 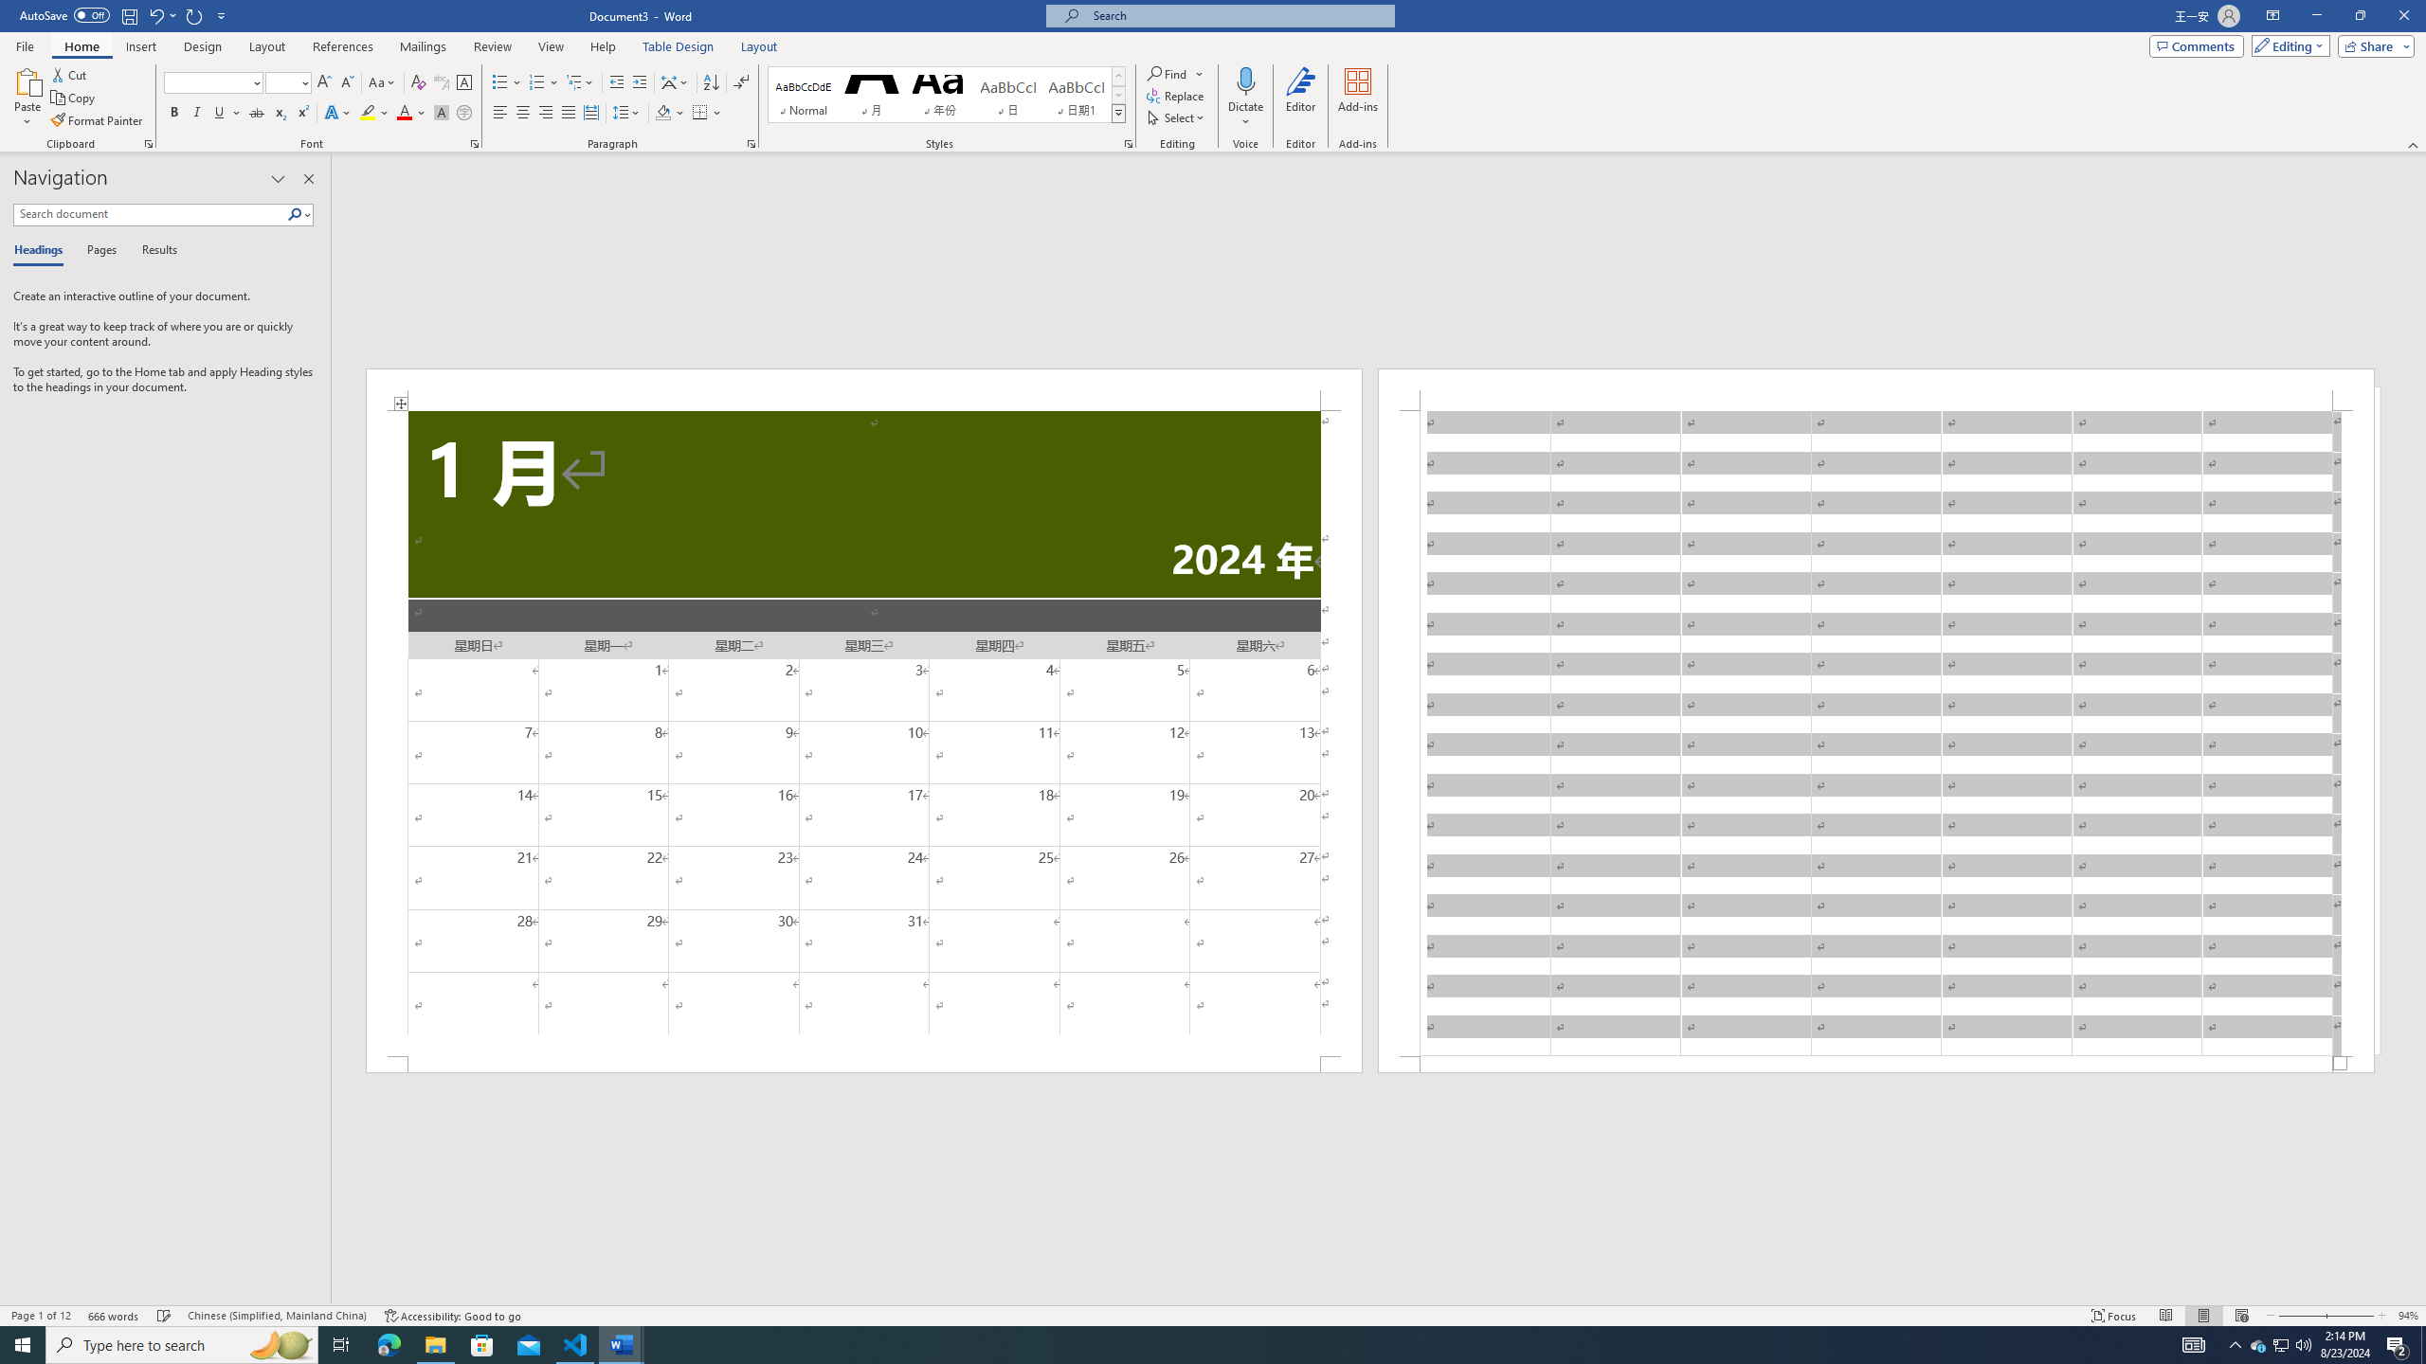 I want to click on Customize Quick Access Toolbar, so click(x=222, y=15).